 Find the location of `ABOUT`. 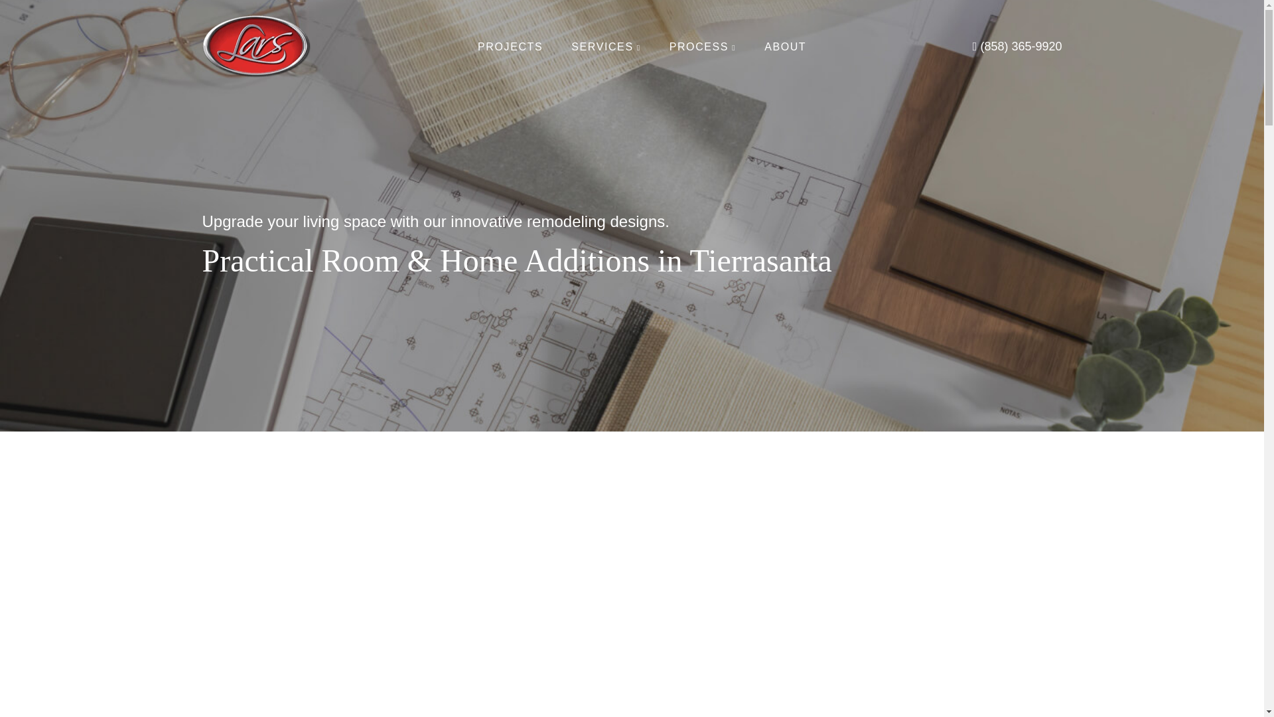

ABOUT is located at coordinates (786, 46).